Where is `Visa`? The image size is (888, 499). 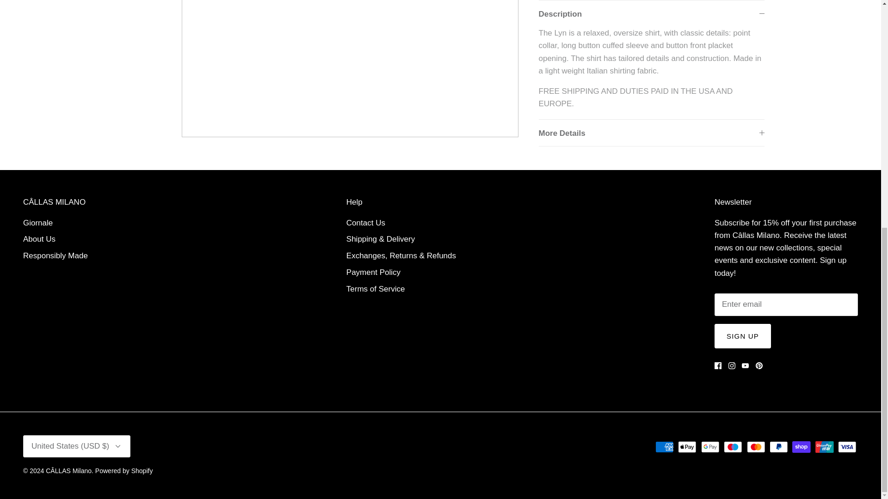 Visa is located at coordinates (847, 446).